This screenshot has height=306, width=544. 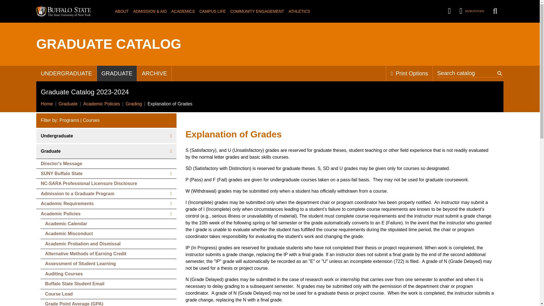 What do you see at coordinates (409, 74) in the screenshot?
I see `Print Options` at bounding box center [409, 74].